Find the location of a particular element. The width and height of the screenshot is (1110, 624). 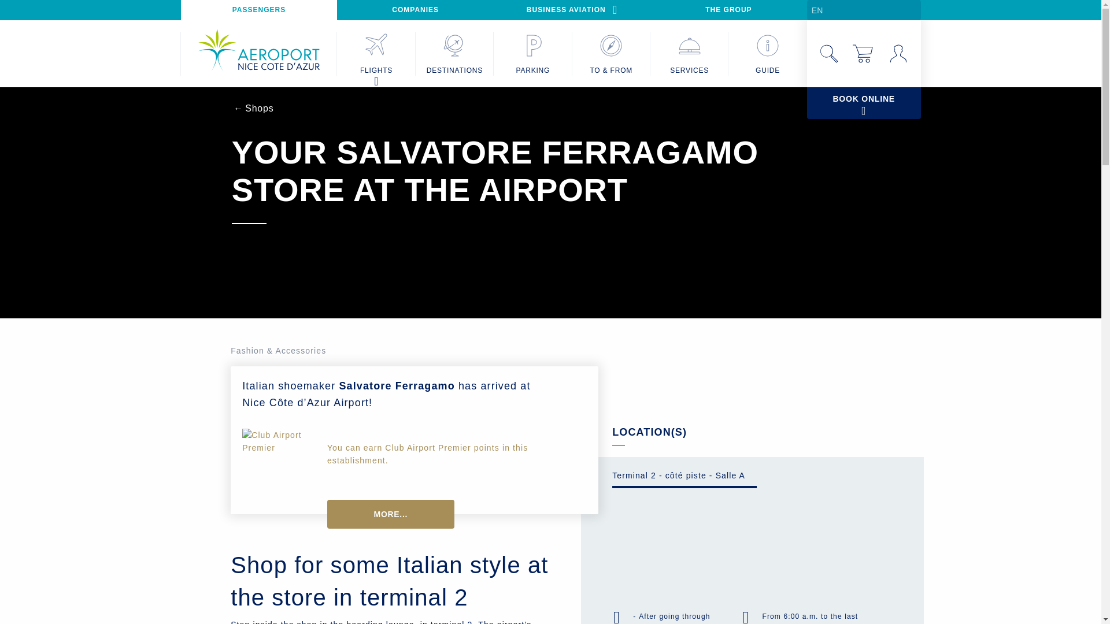

FLIGHTS is located at coordinates (376, 53).